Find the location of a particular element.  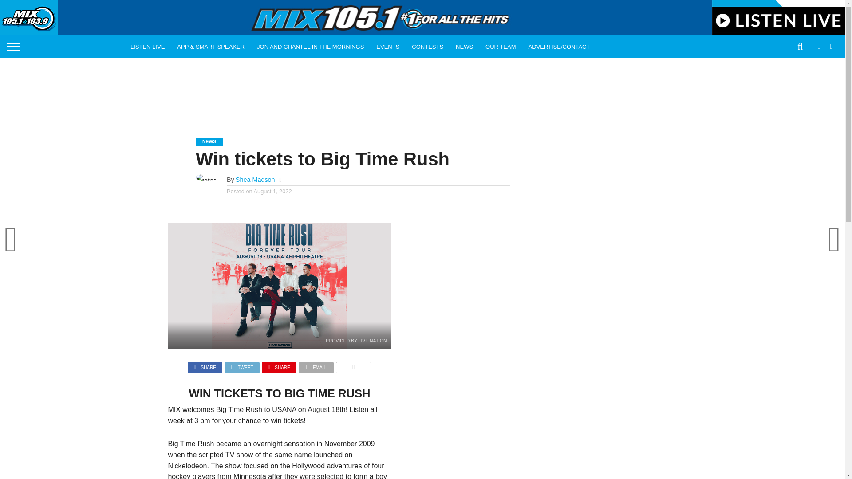

EMAIL is located at coordinates (316, 365).